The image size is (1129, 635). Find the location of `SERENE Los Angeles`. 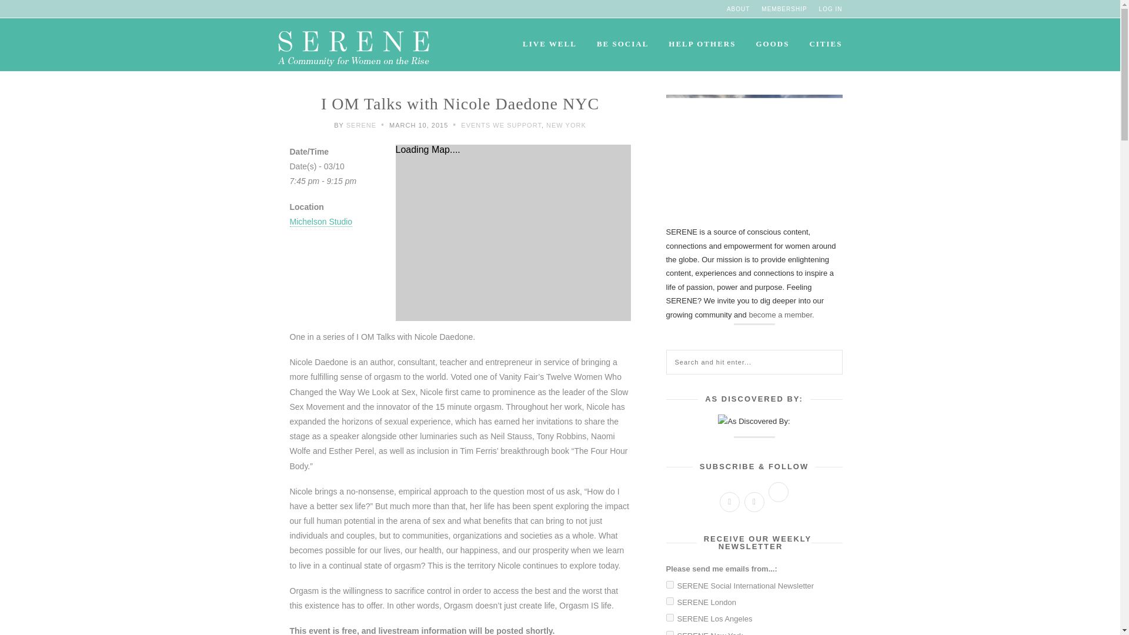

SERENE Los Angeles is located at coordinates (669, 617).